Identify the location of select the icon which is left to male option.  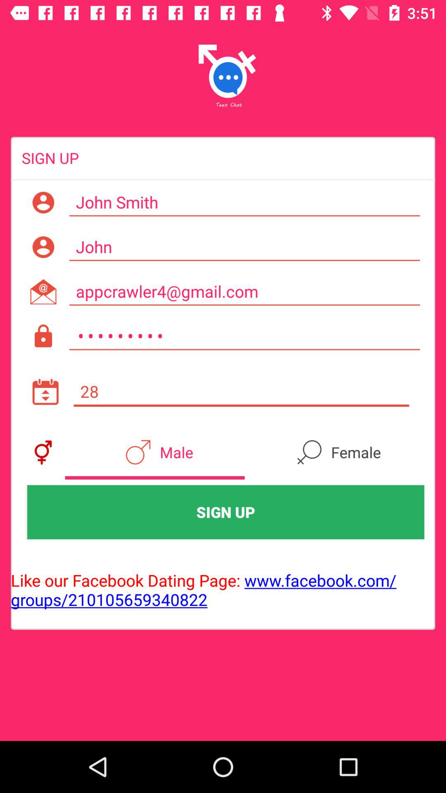
(43, 452).